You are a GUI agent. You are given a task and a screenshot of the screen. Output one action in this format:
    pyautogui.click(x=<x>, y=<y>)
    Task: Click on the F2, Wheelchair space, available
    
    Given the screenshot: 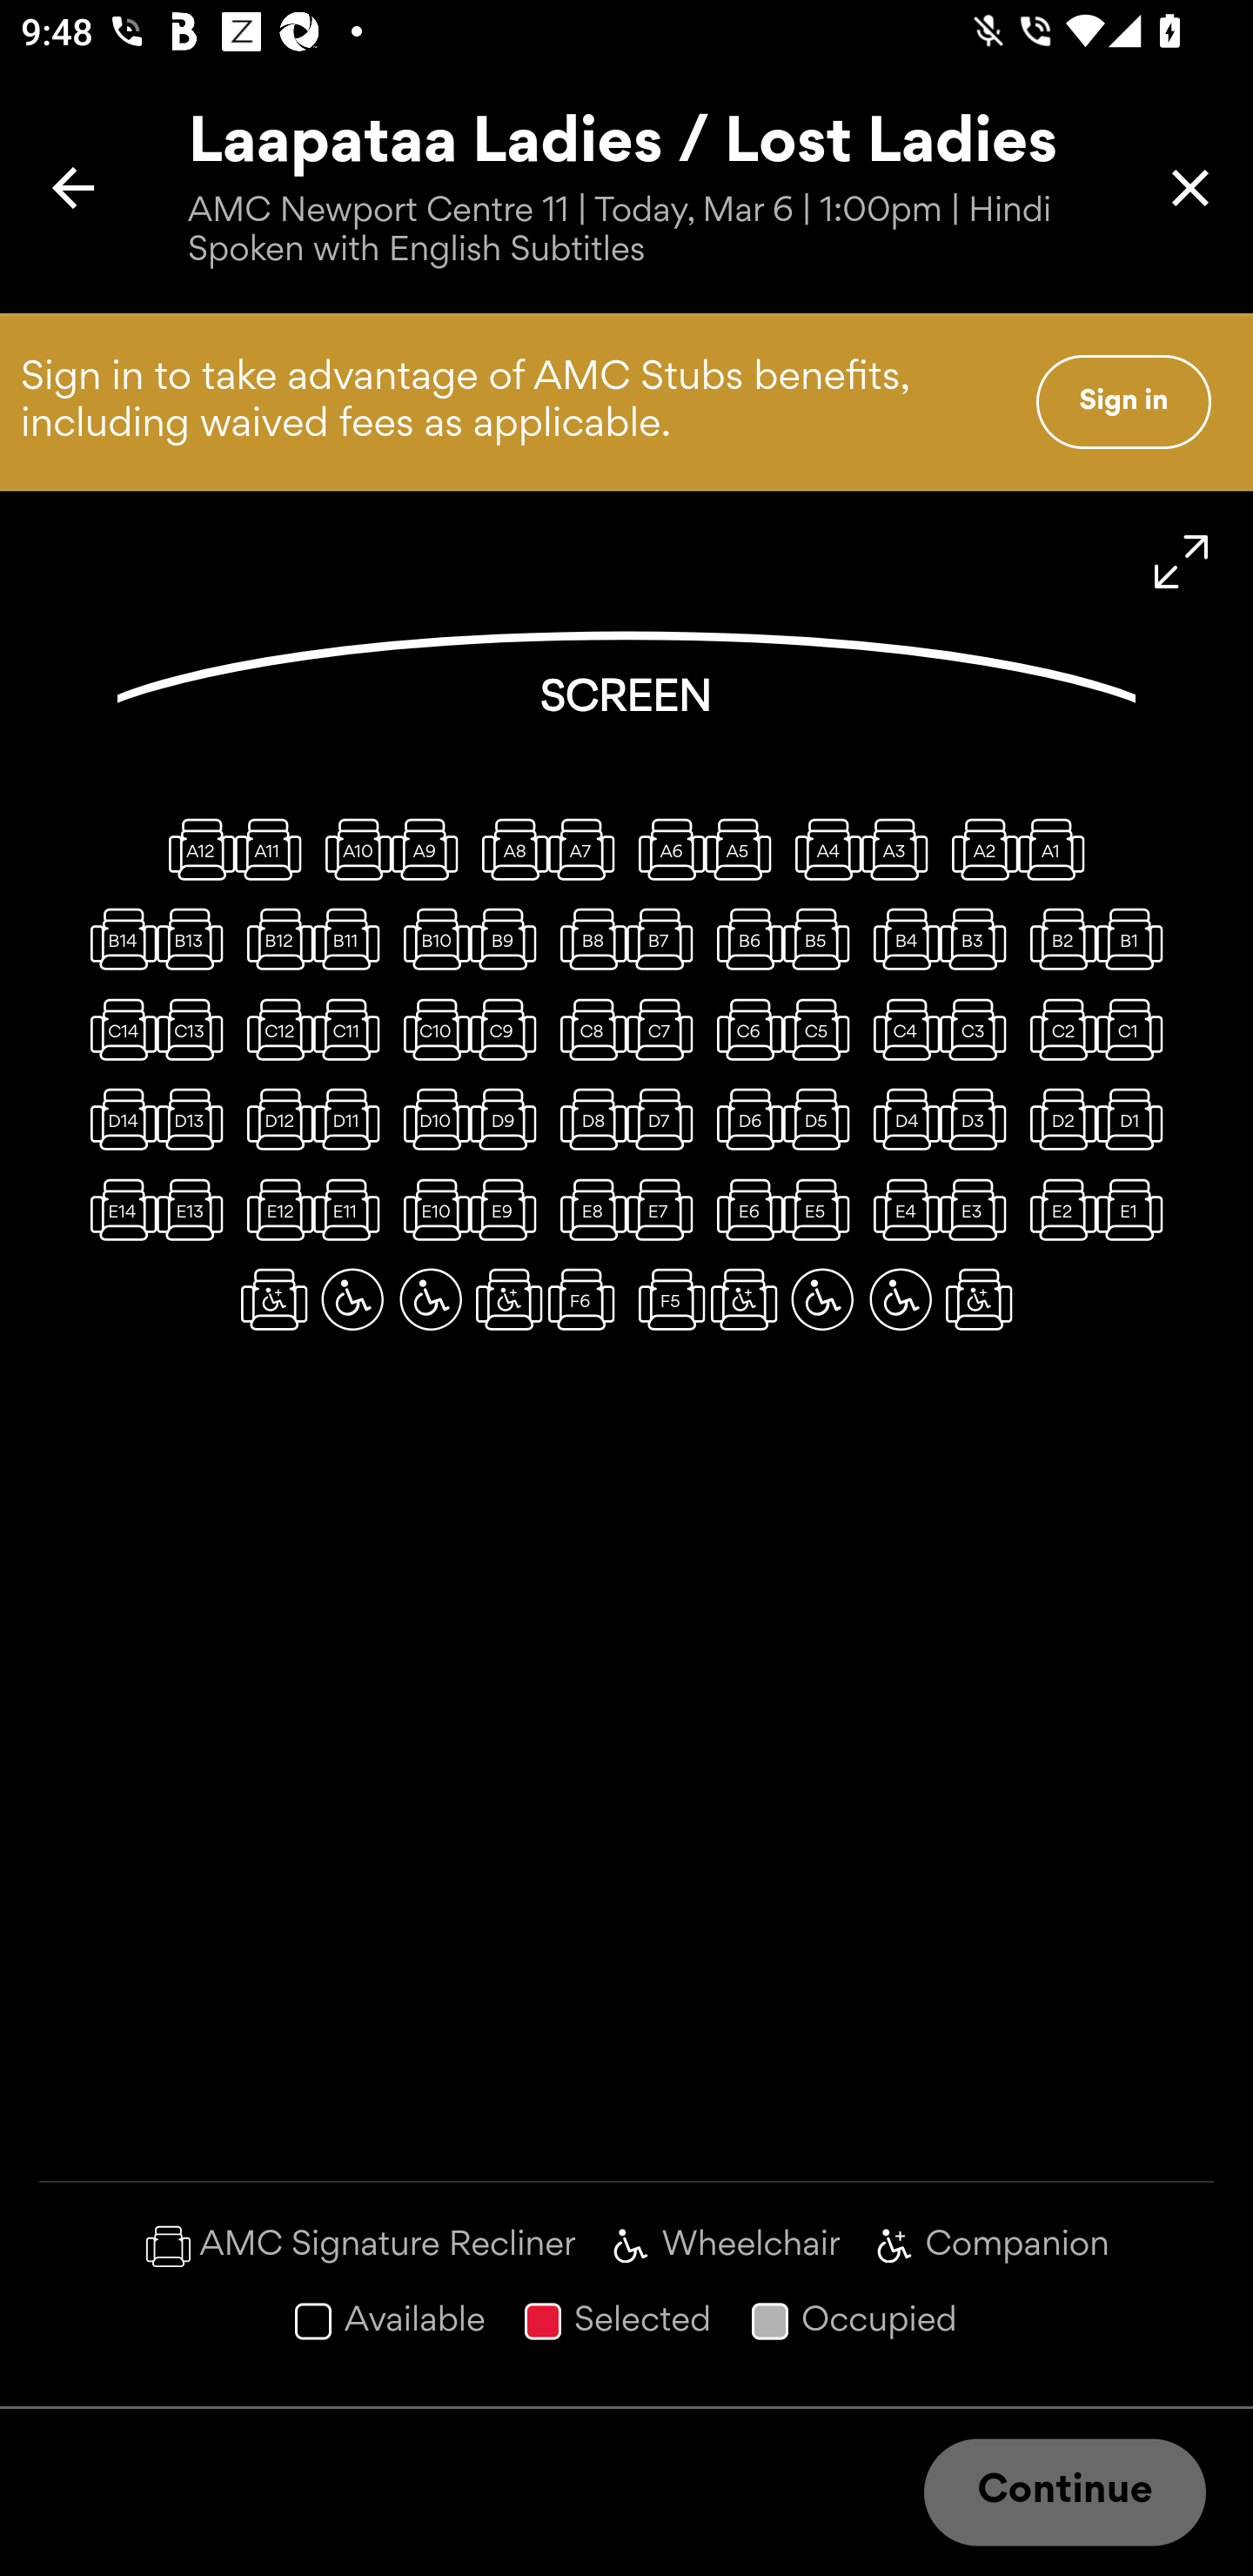 What is the action you would take?
    pyautogui.click(x=901, y=1299)
    